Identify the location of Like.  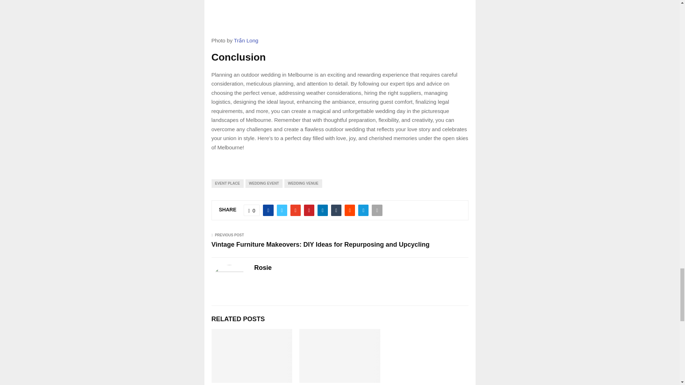
(252, 210).